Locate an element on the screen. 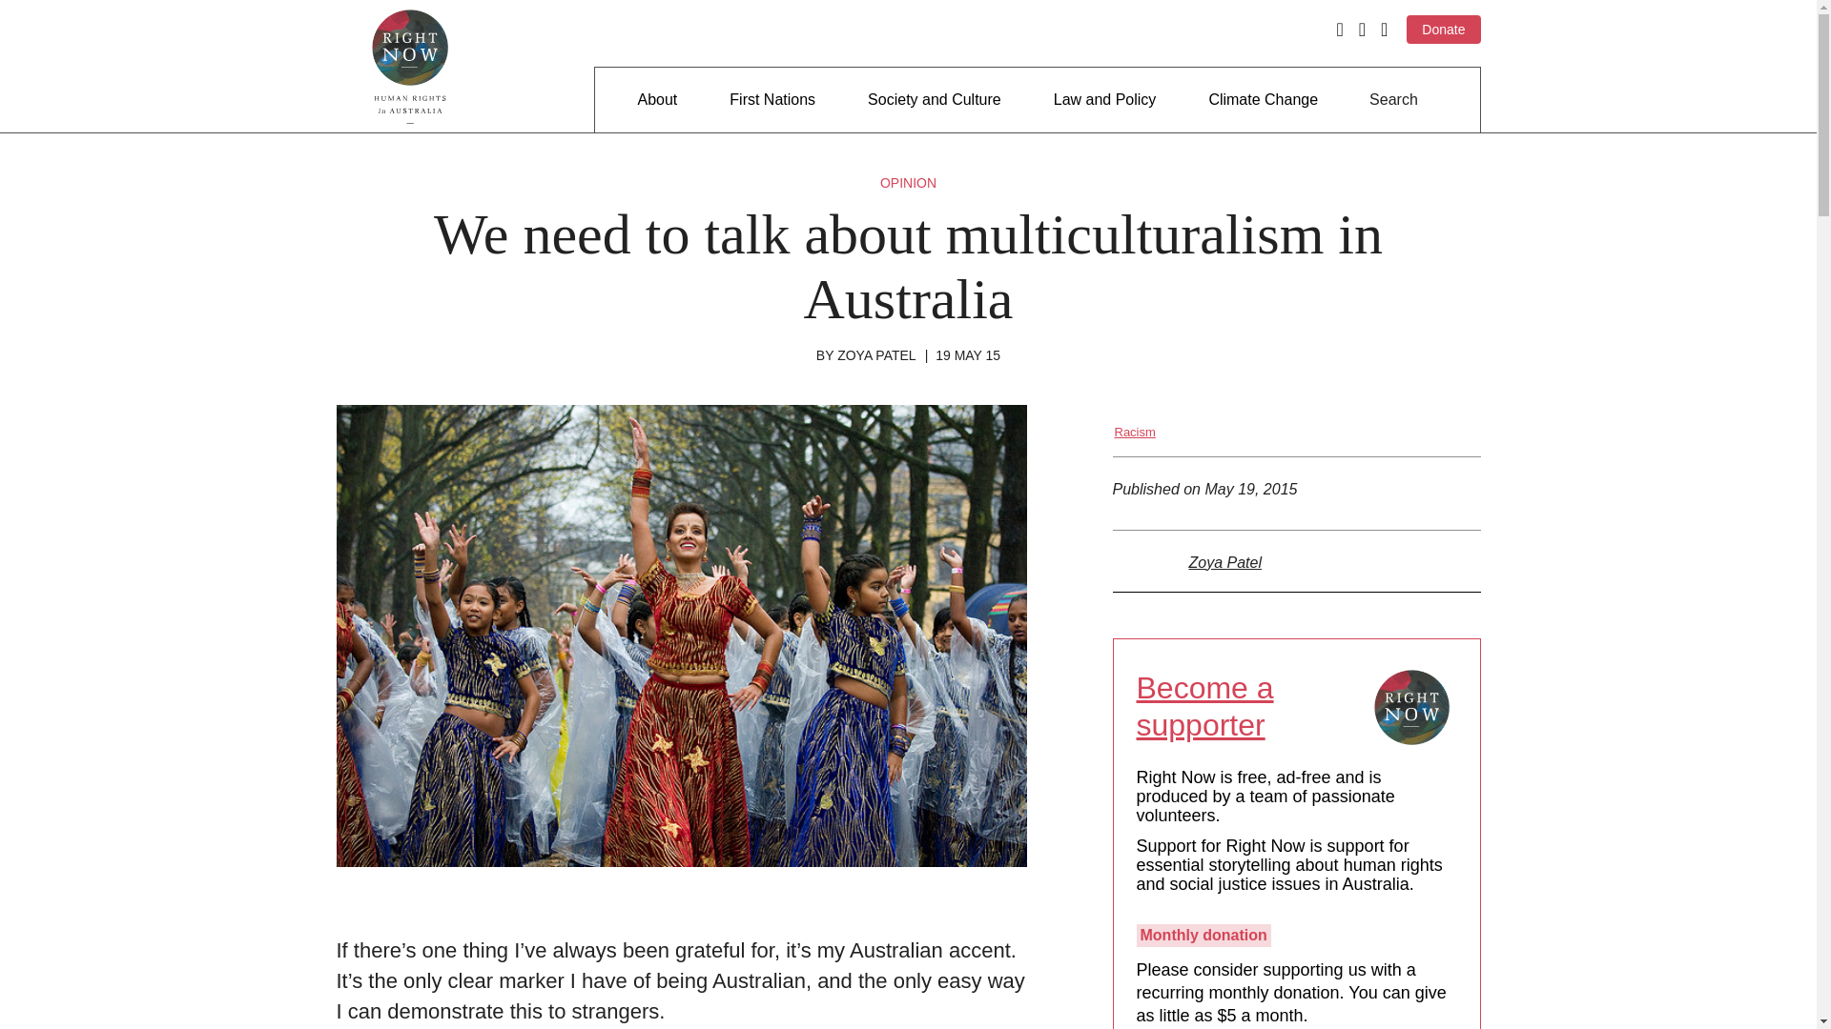 The height and width of the screenshot is (1029, 1831). First Nations is located at coordinates (771, 100).